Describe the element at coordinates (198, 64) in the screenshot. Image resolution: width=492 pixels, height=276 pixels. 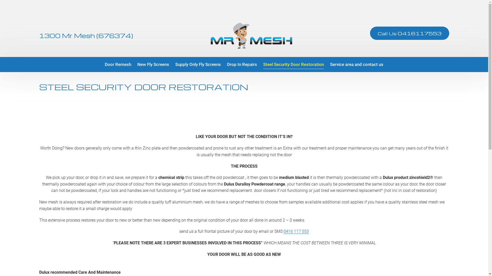
I see `Supply Only Fly Screens` at that location.